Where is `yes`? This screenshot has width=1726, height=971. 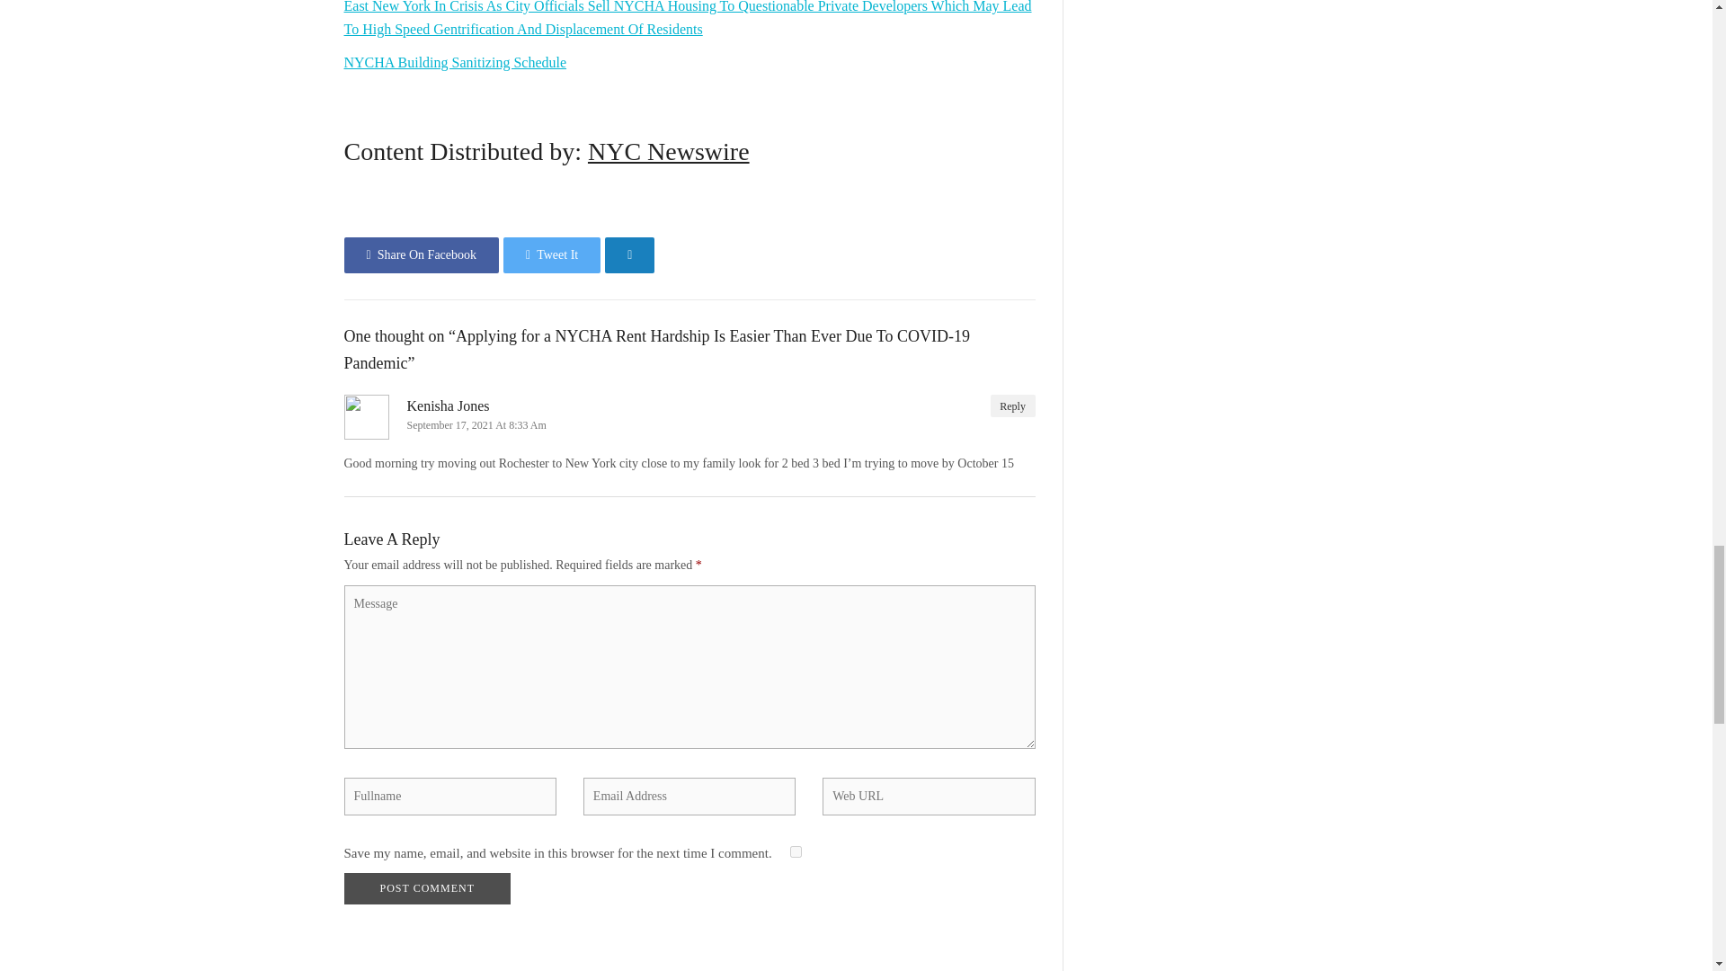
yes is located at coordinates (796, 851).